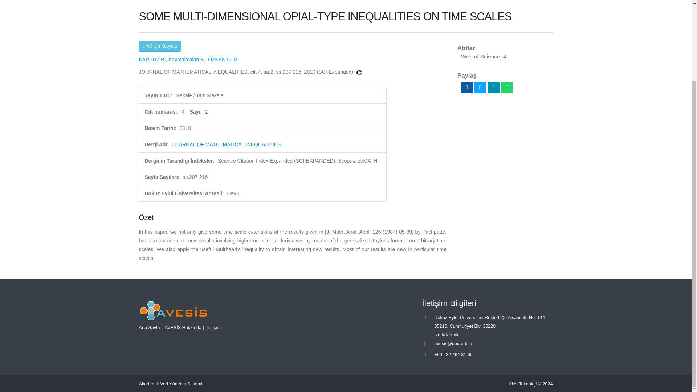 The image size is (697, 392). Describe the element at coordinates (227, 144) in the screenshot. I see `JOURNAL OF MATHEMATICAL INEQUALITIES` at that location.